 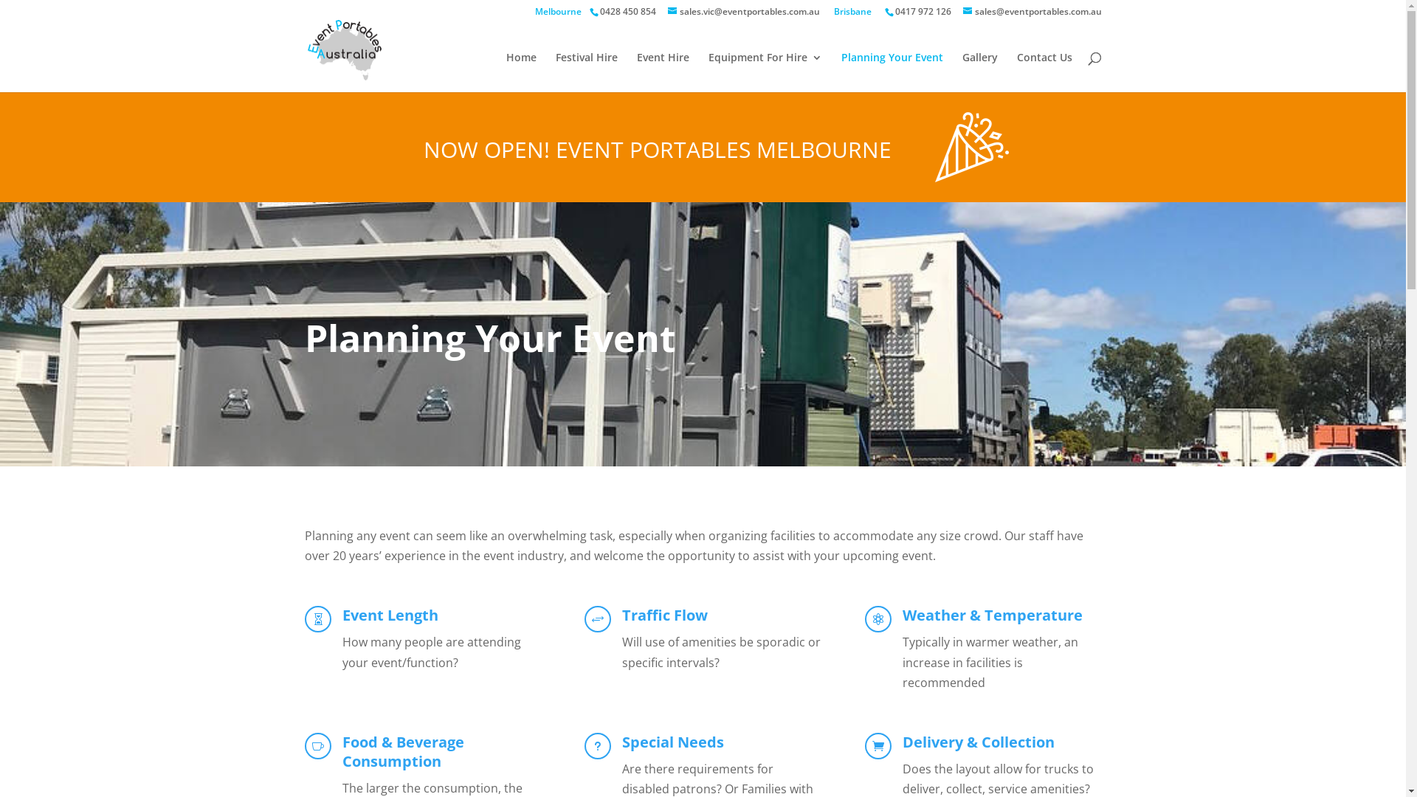 What do you see at coordinates (586, 72) in the screenshot?
I see `Festival Hire` at bounding box center [586, 72].